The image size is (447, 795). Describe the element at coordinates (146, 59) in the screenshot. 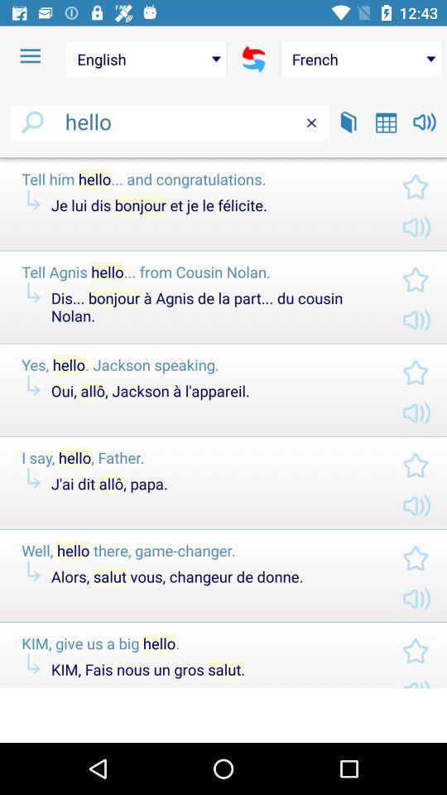

I see `choose the english item` at that location.